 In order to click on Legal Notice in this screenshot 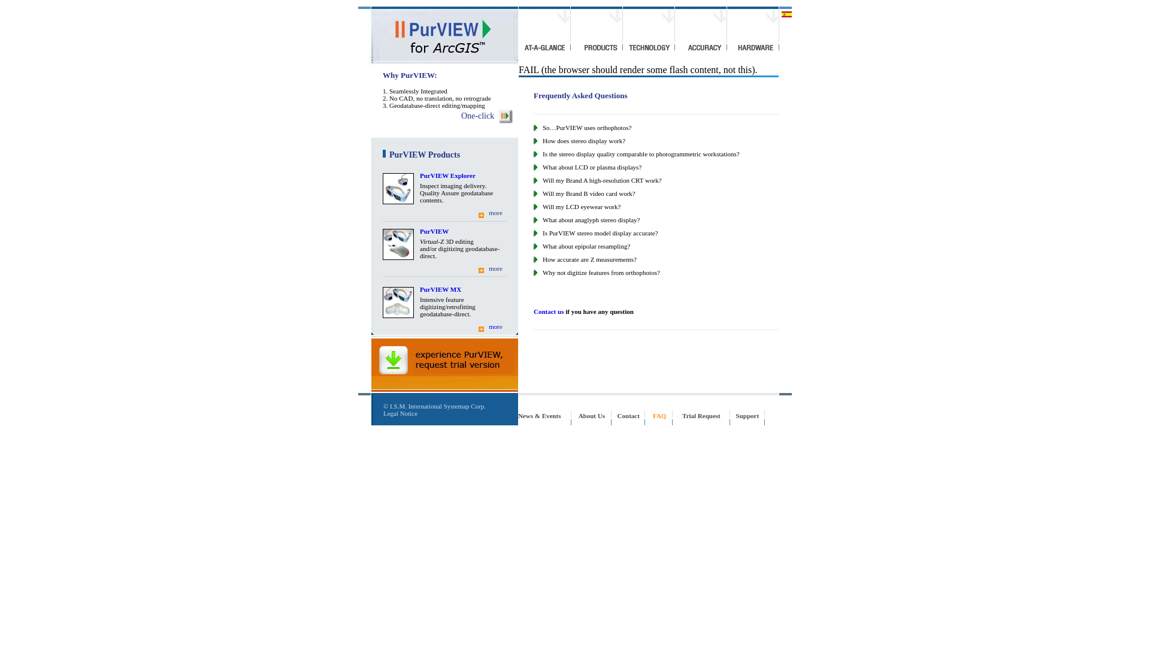, I will do `click(400, 413)`.